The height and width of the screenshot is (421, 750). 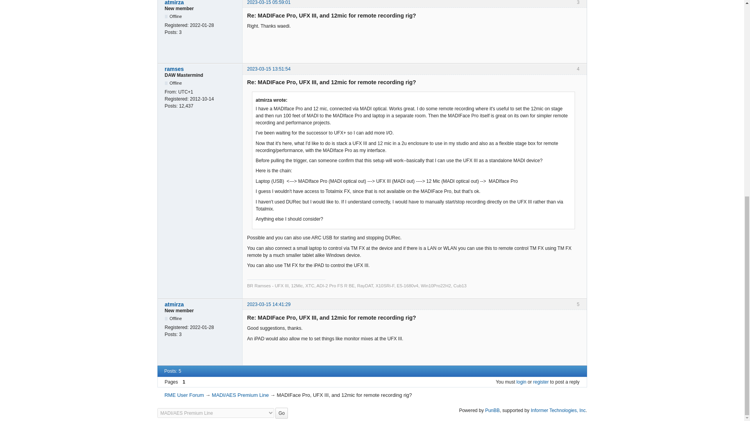 What do you see at coordinates (268, 304) in the screenshot?
I see `2023-03-15 14:41:29` at bounding box center [268, 304].